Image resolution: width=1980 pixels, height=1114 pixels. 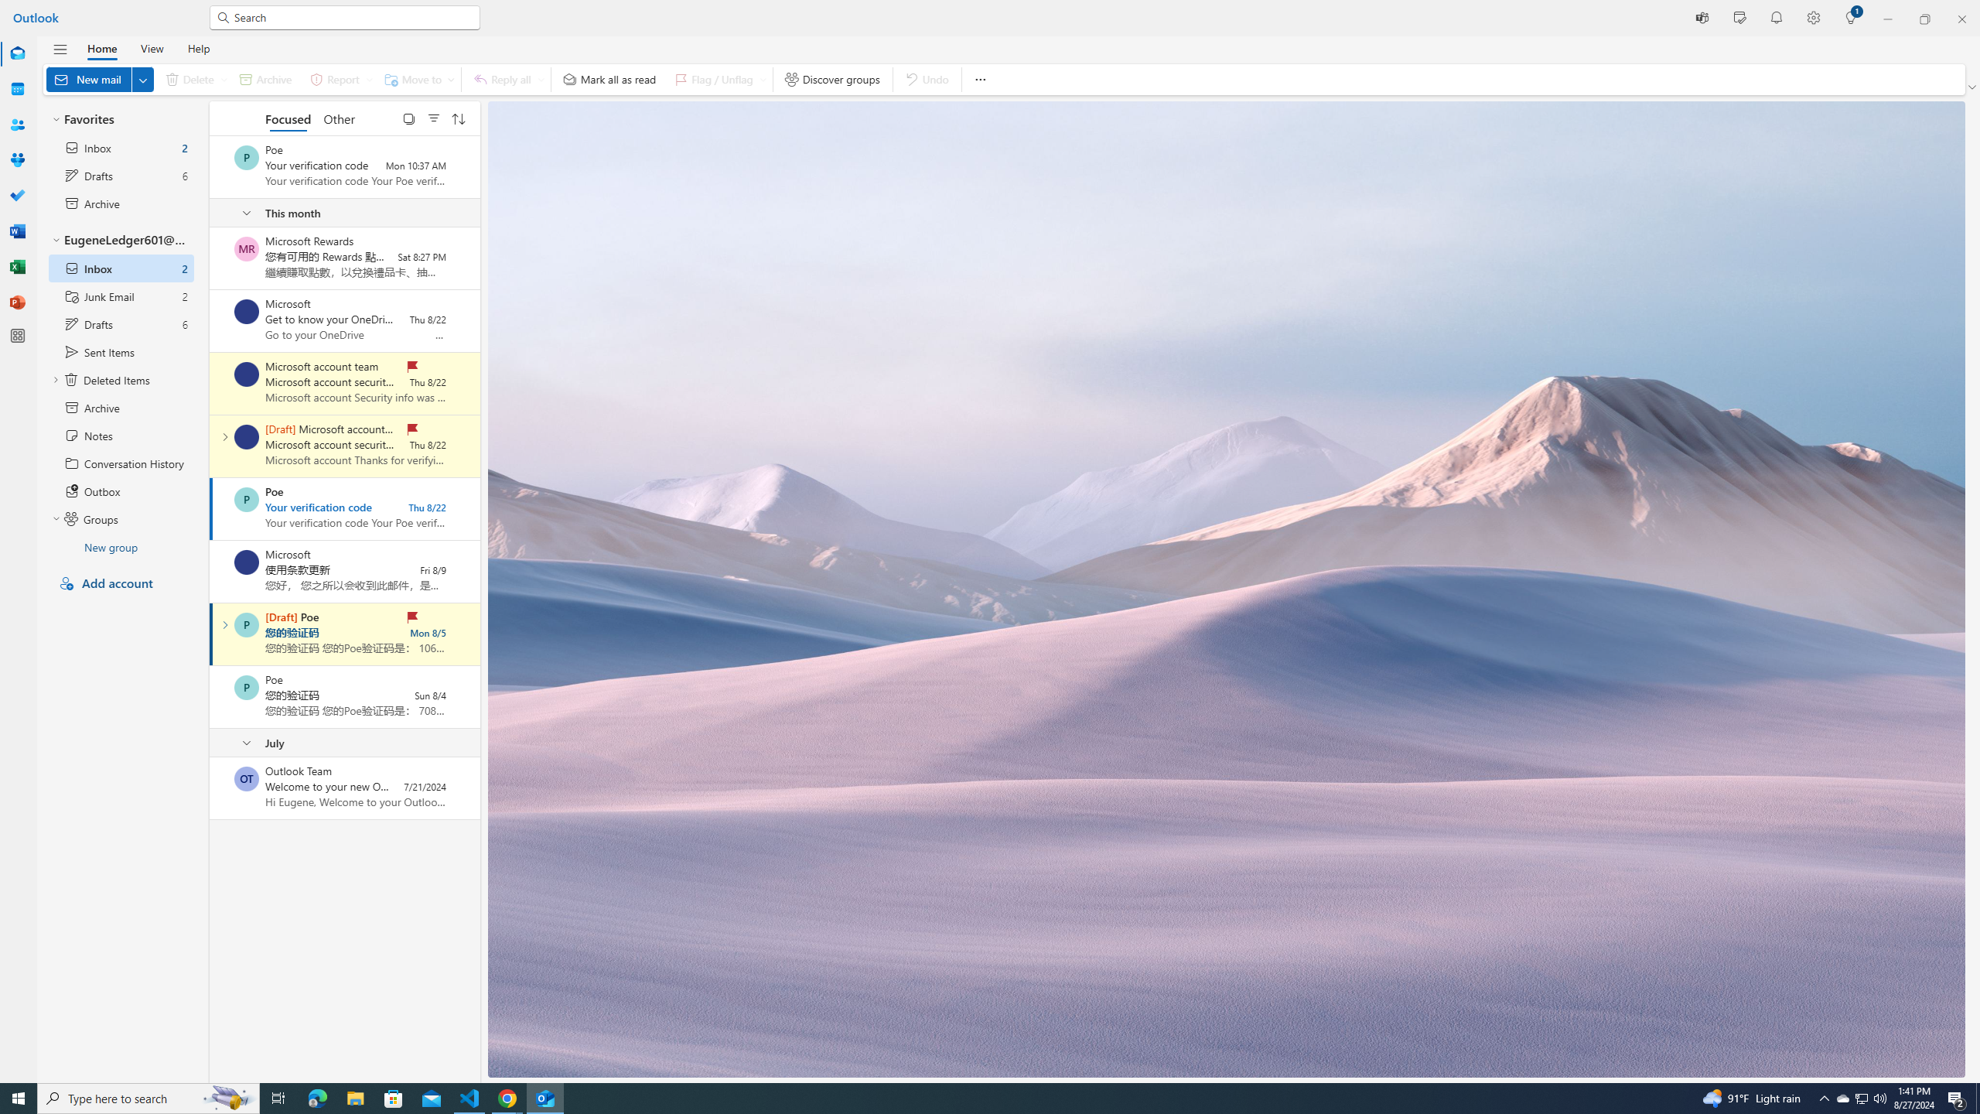 I want to click on Mark as read, so click(x=210, y=634).